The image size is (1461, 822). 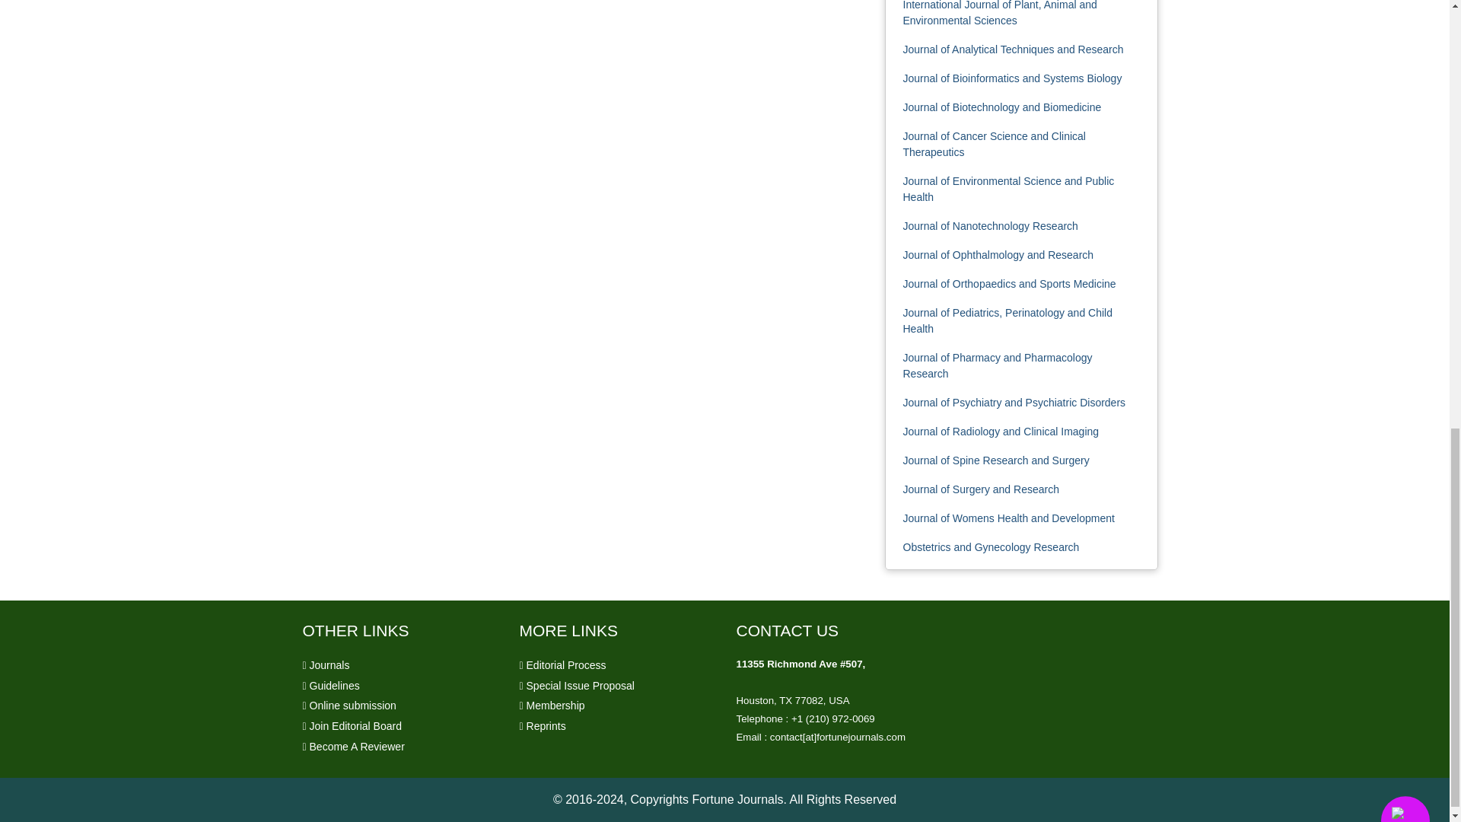 What do you see at coordinates (1012, 78) in the screenshot?
I see `Journal of Bioinformatics and Systems Biology` at bounding box center [1012, 78].